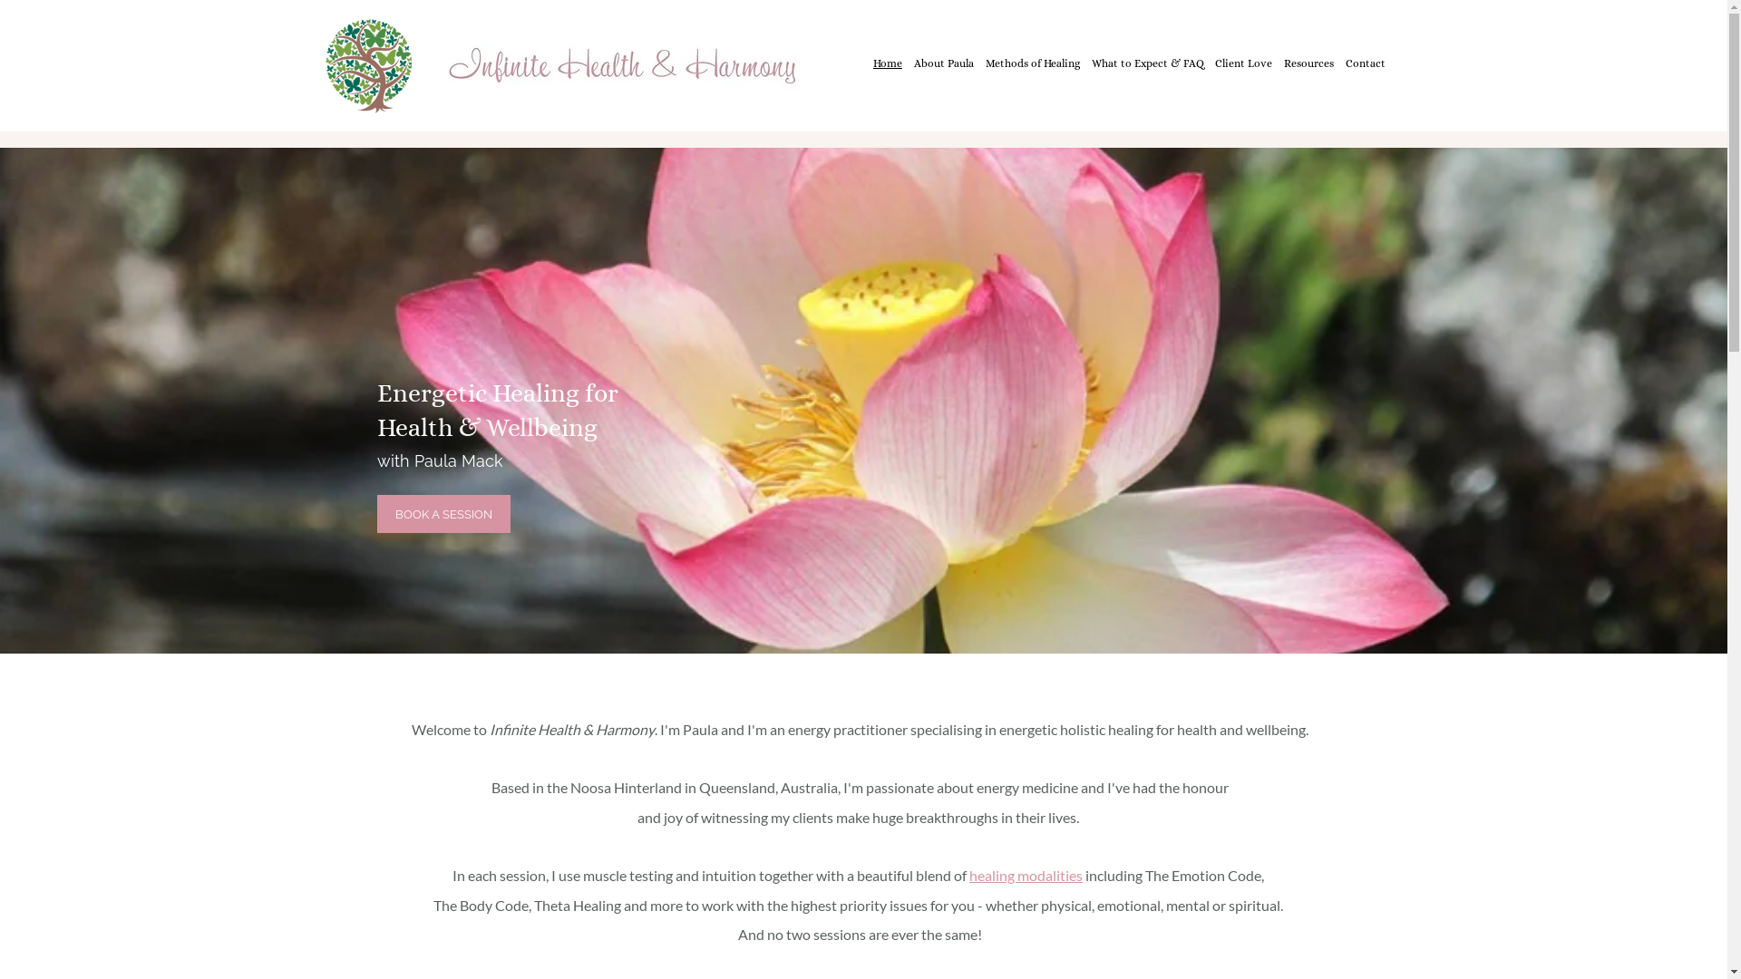 Image resolution: width=1741 pixels, height=979 pixels. Describe the element at coordinates (1366, 63) in the screenshot. I see `Contact` at that location.